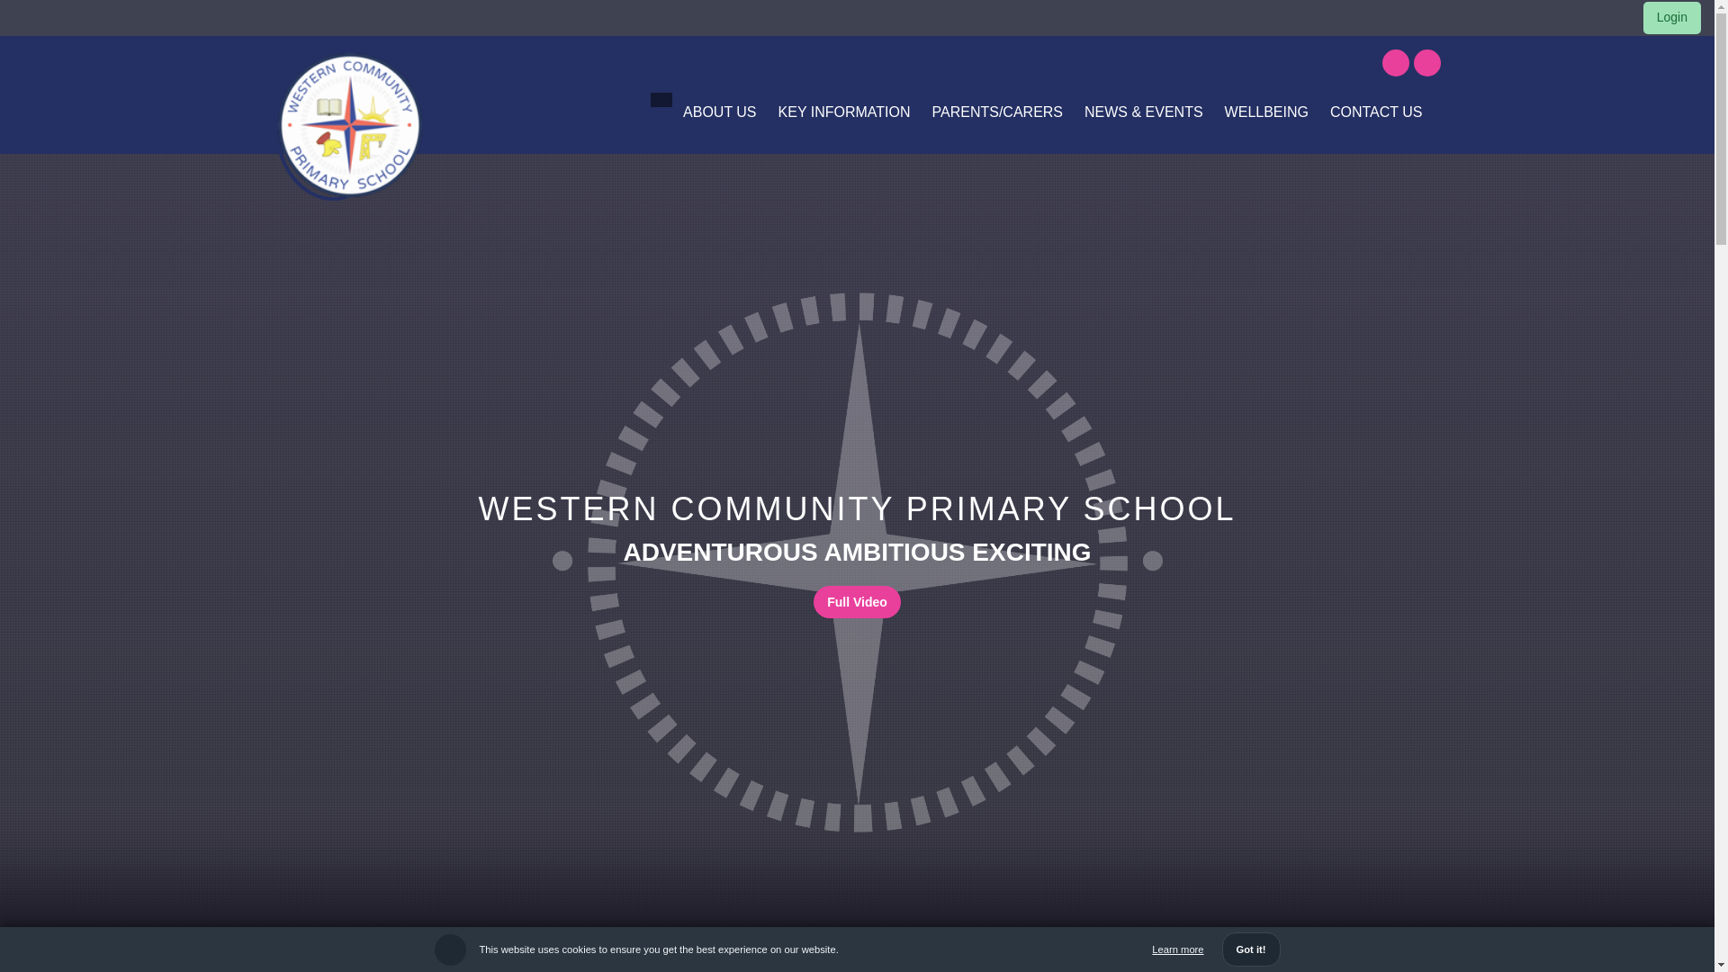 Image resolution: width=1728 pixels, height=972 pixels. I want to click on About Us, so click(719, 112).